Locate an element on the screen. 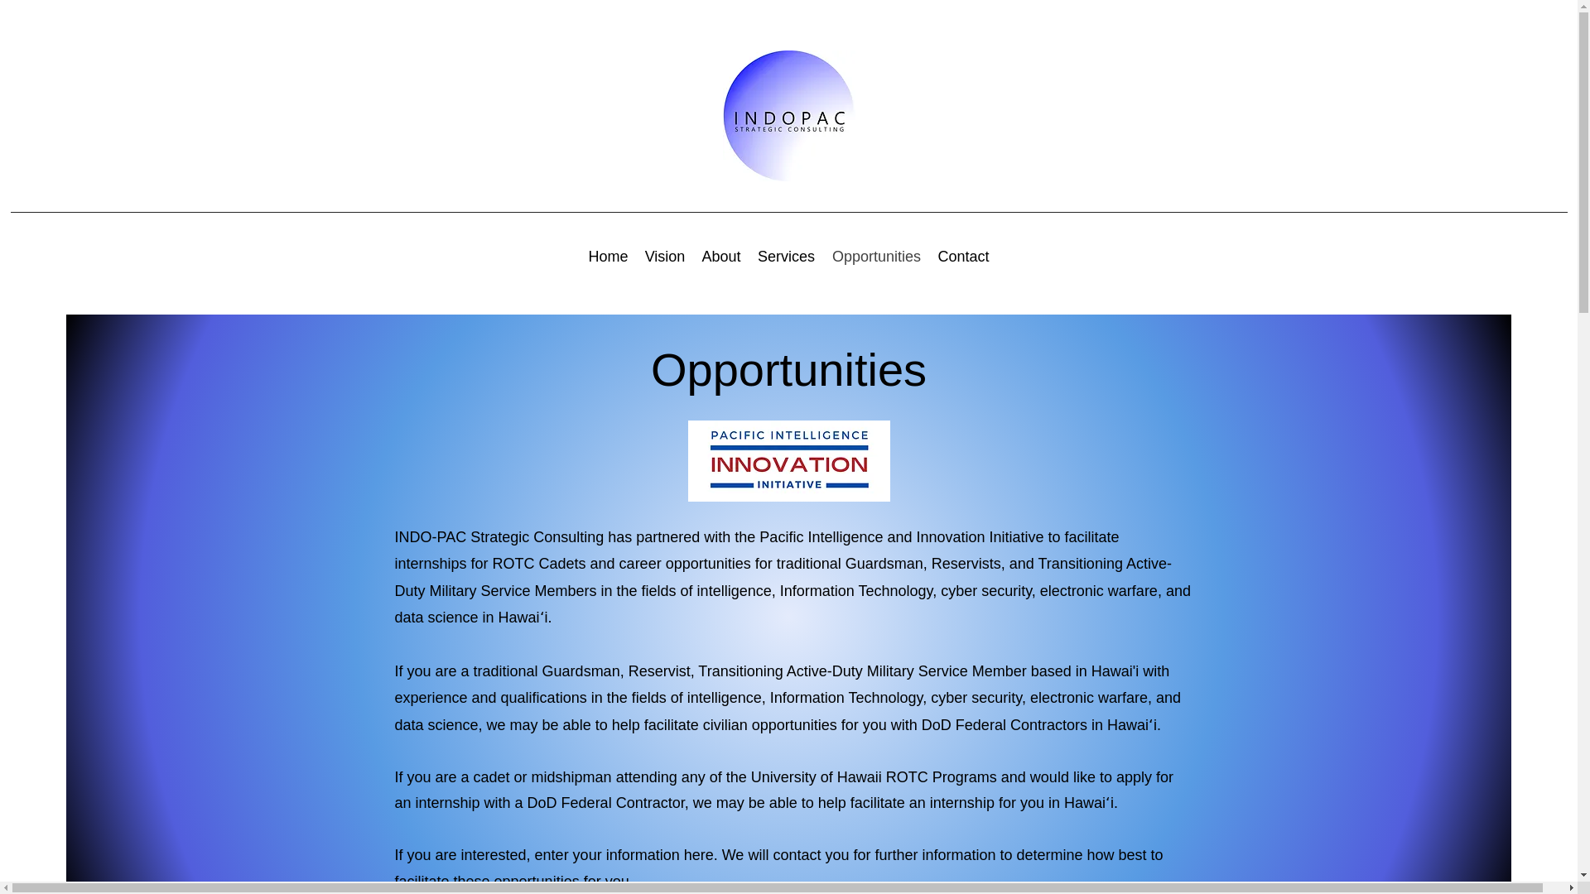  Home is located at coordinates (608, 257).